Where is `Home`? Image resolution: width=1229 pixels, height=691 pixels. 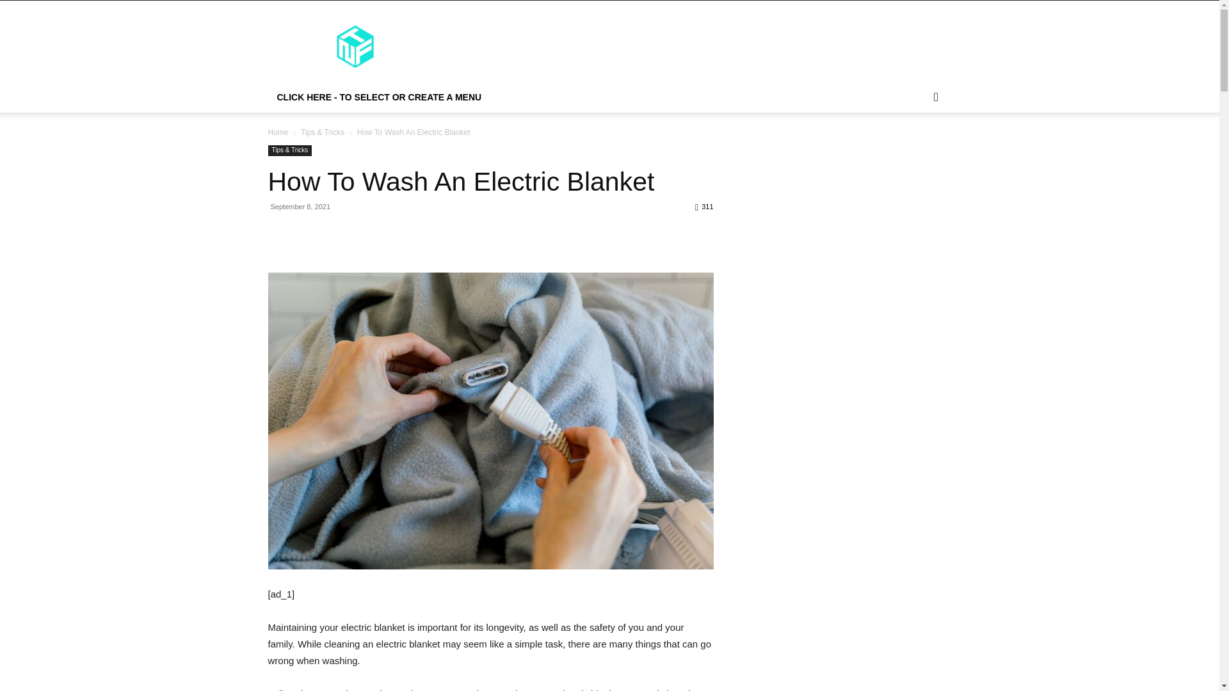
Home is located at coordinates (278, 132).